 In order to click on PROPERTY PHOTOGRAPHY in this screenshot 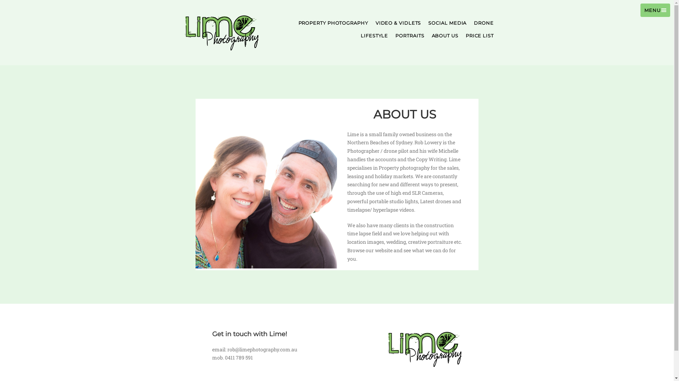, I will do `click(333, 23)`.